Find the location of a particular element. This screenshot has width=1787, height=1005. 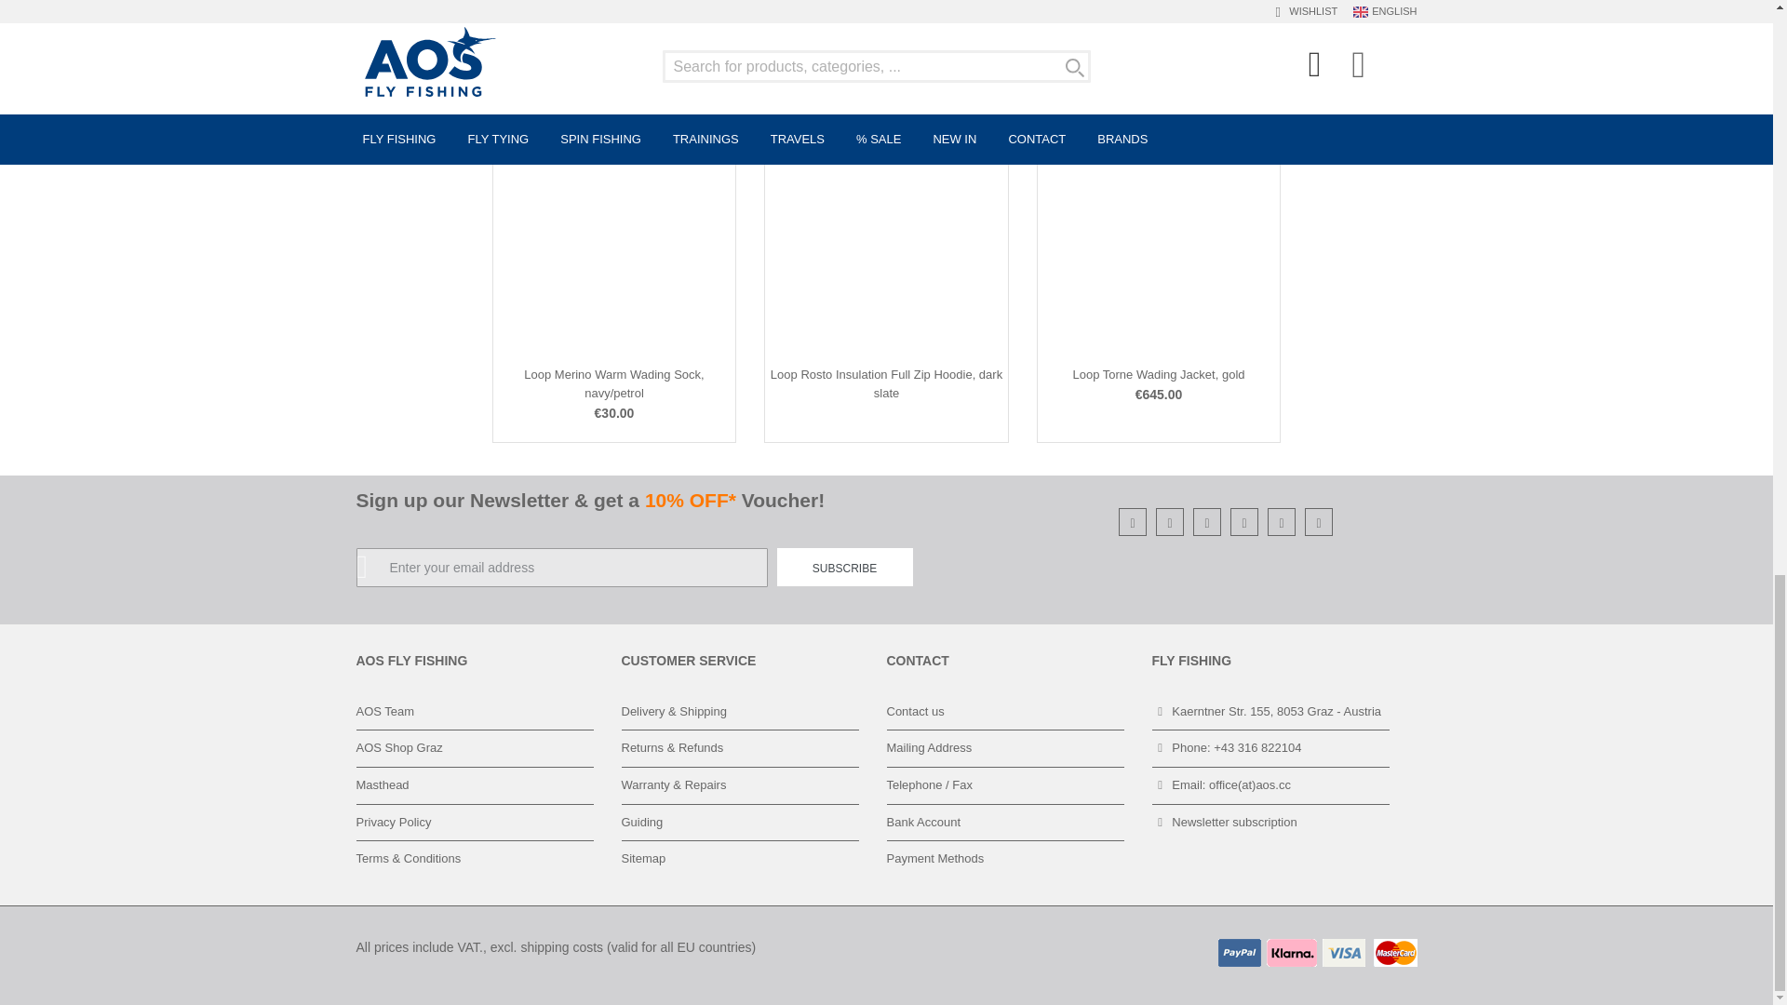

AOS Fly Fishing Team is located at coordinates (385, 711).